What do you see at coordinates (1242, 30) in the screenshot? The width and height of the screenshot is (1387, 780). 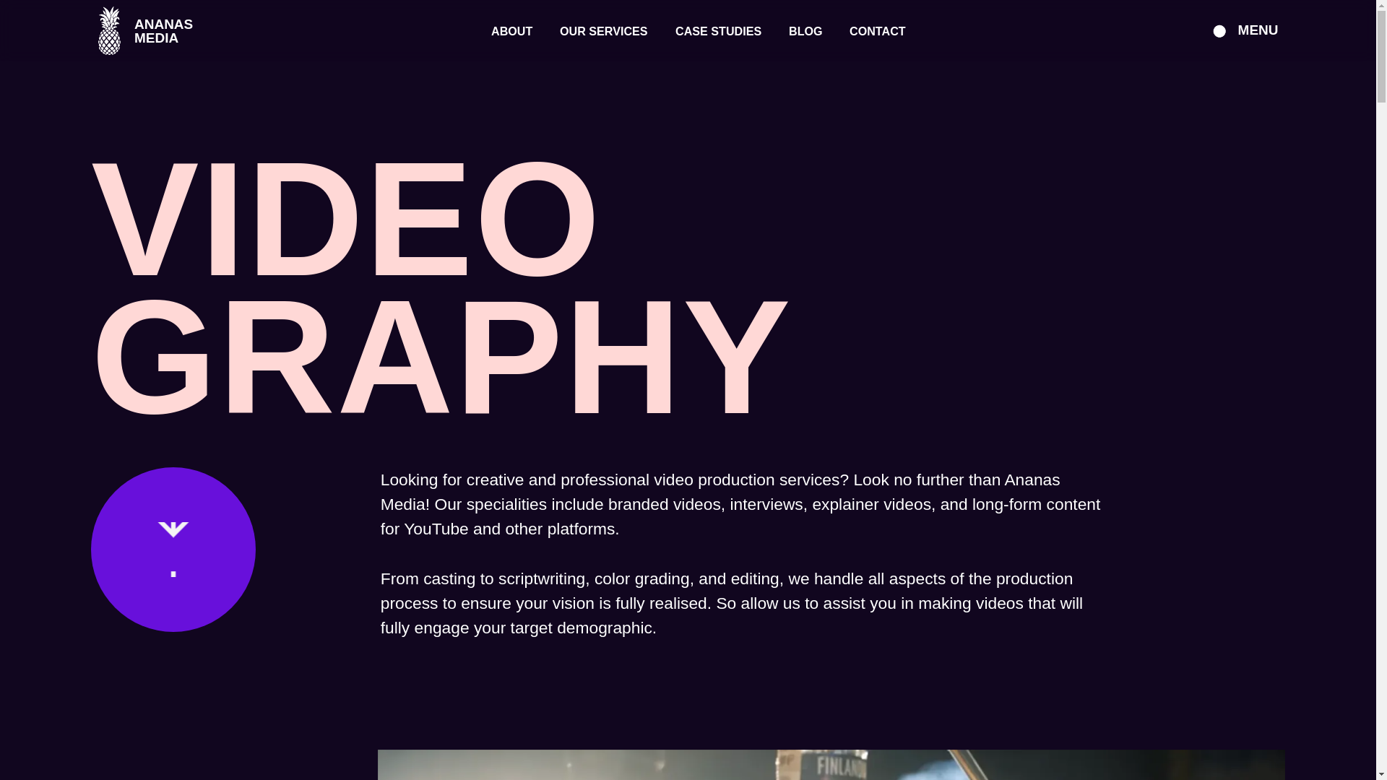 I see `BLOG` at bounding box center [1242, 30].